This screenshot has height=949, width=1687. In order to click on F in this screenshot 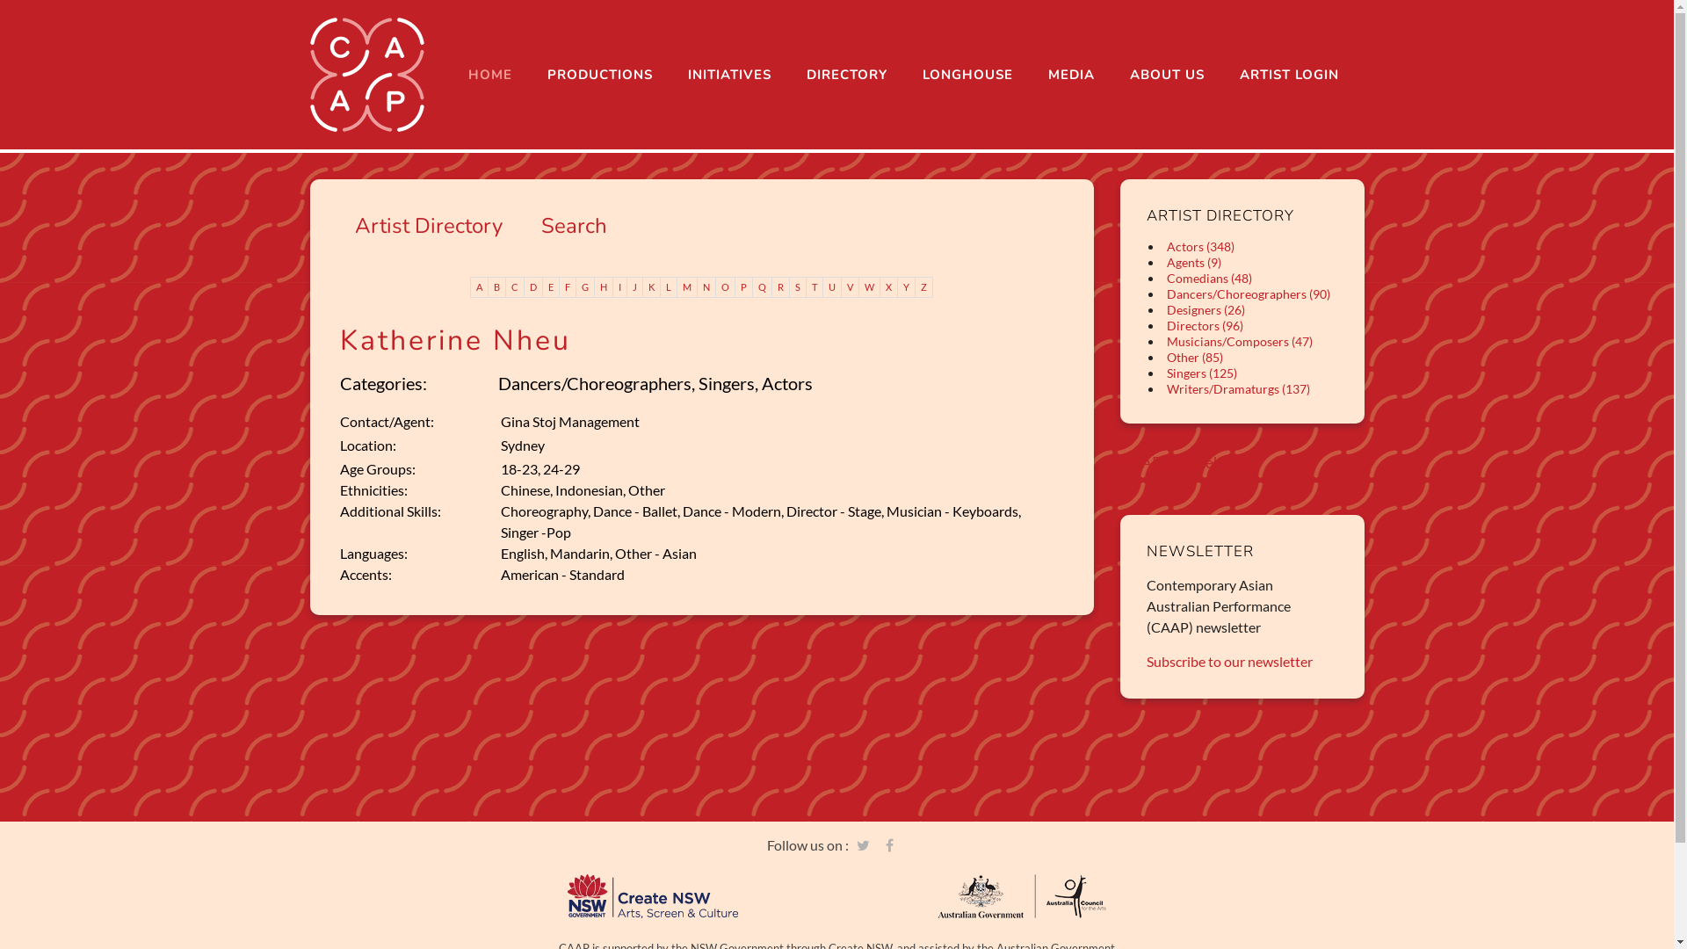, I will do `click(568, 287)`.